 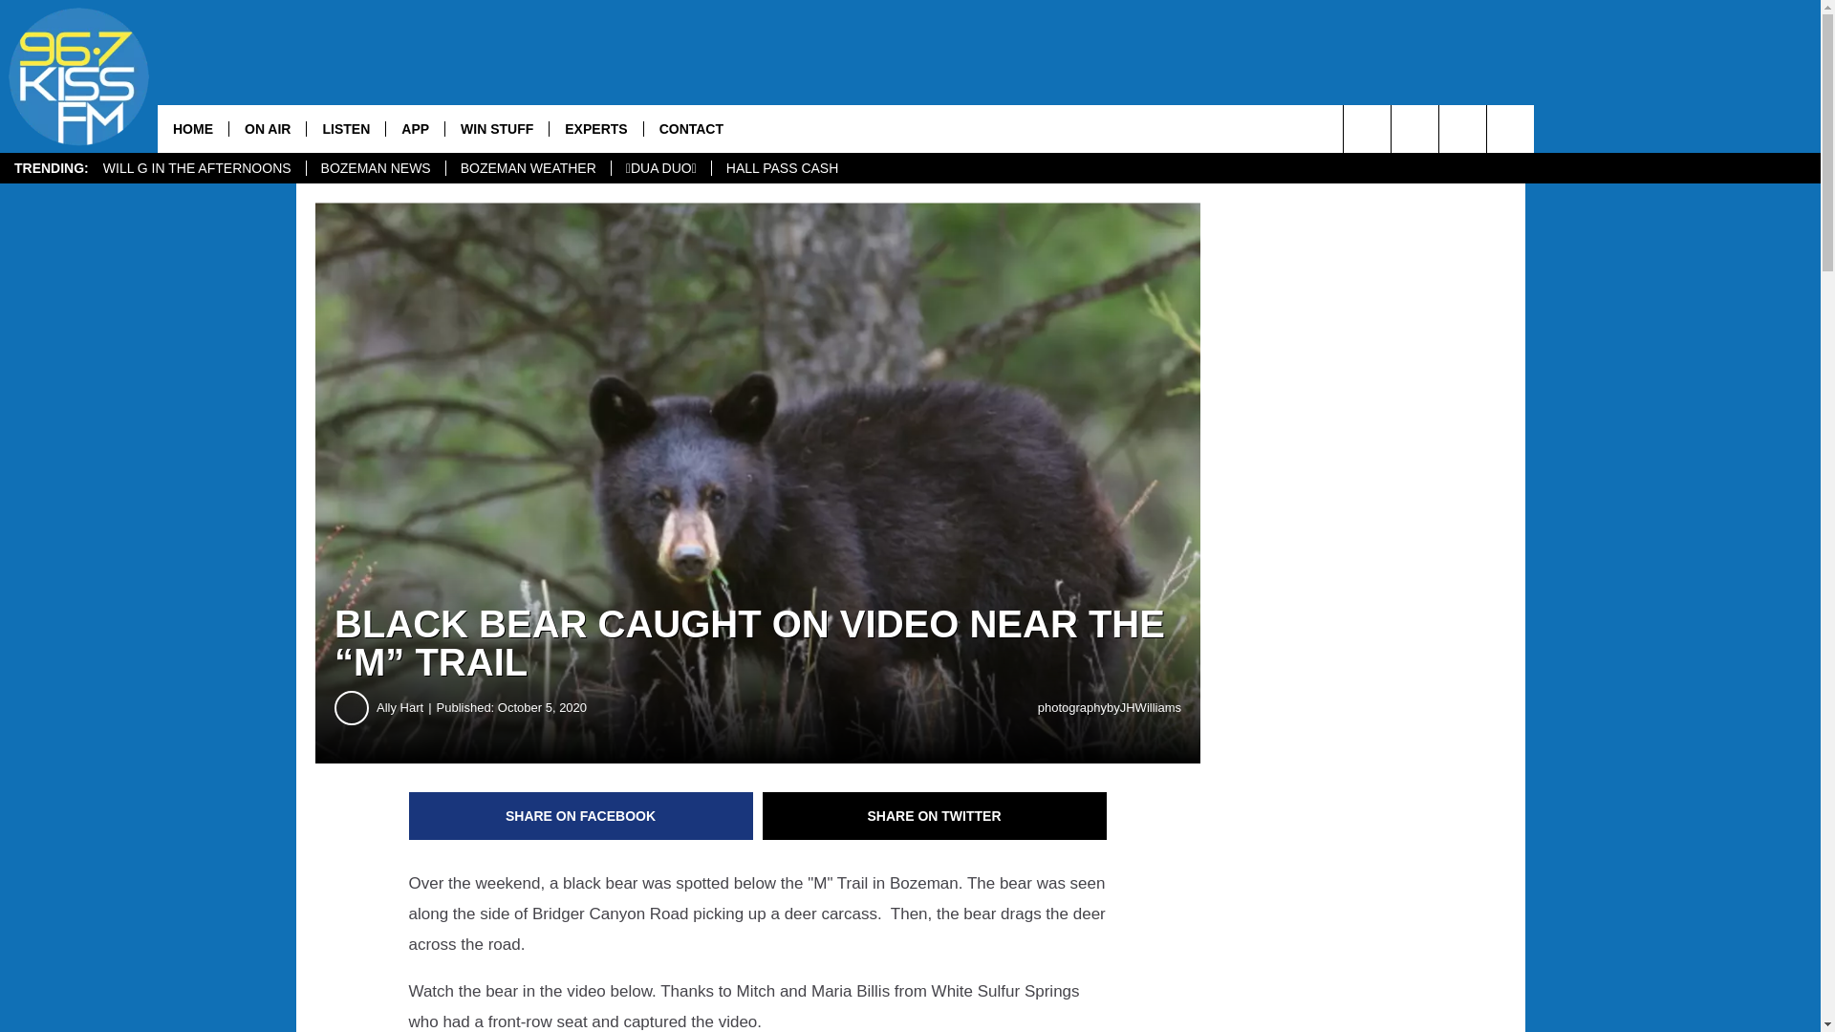 I want to click on WIN STUFF, so click(x=496, y=128).